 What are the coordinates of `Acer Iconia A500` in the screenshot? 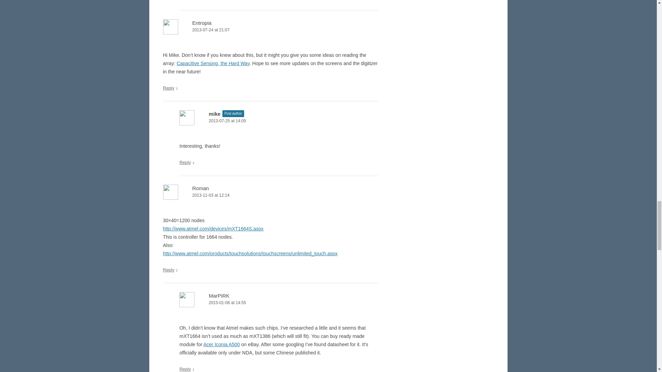 It's located at (221, 344).